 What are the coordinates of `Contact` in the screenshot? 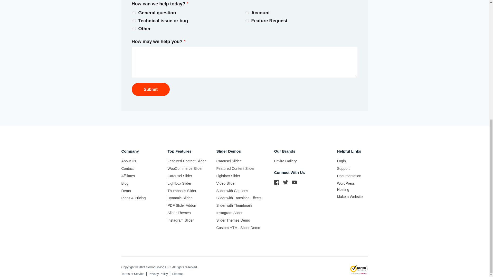 It's located at (127, 169).